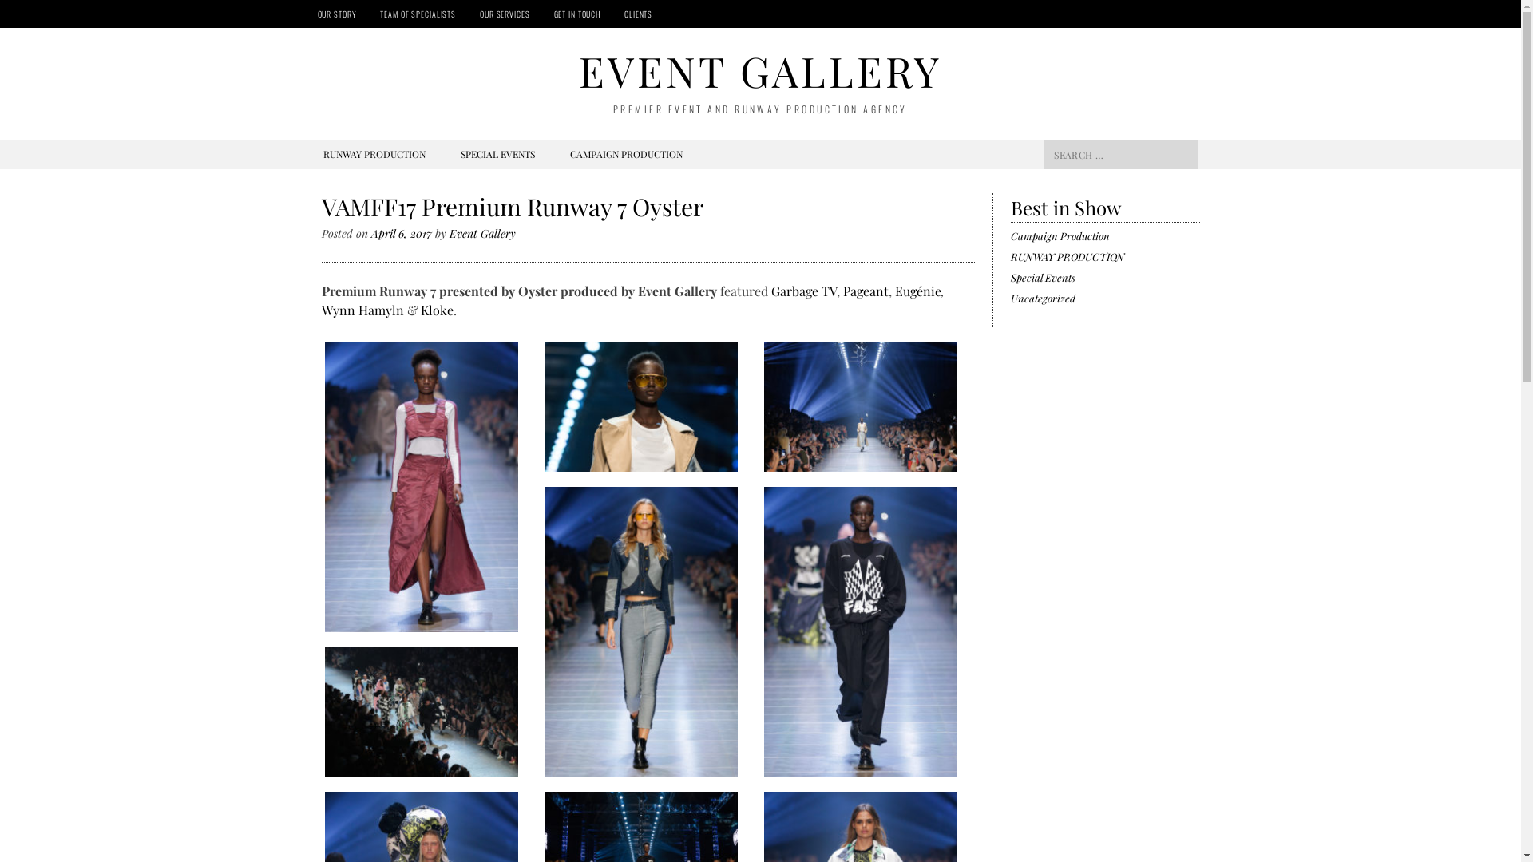 This screenshot has height=862, width=1533. What do you see at coordinates (418, 14) in the screenshot?
I see `TEAM OF SPECIALISTS` at bounding box center [418, 14].